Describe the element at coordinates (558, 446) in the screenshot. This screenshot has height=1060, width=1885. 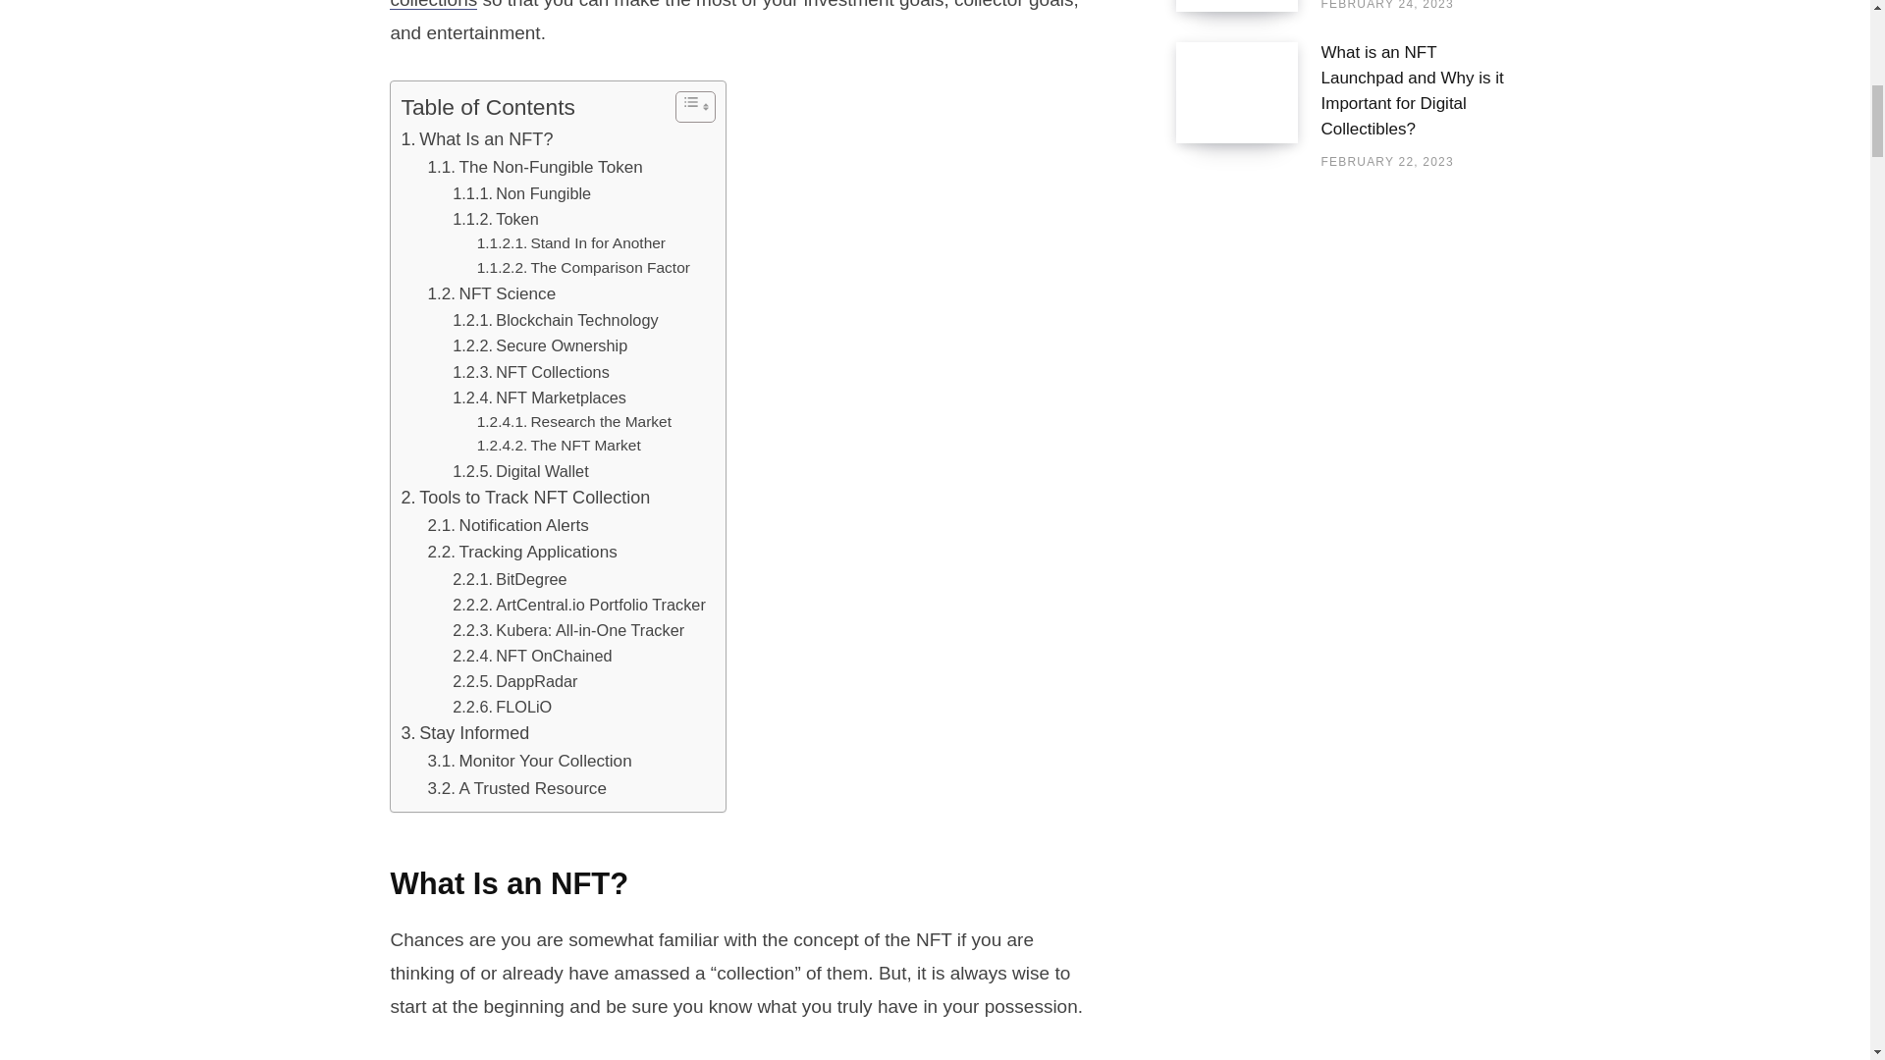
I see `The NFT Market` at that location.